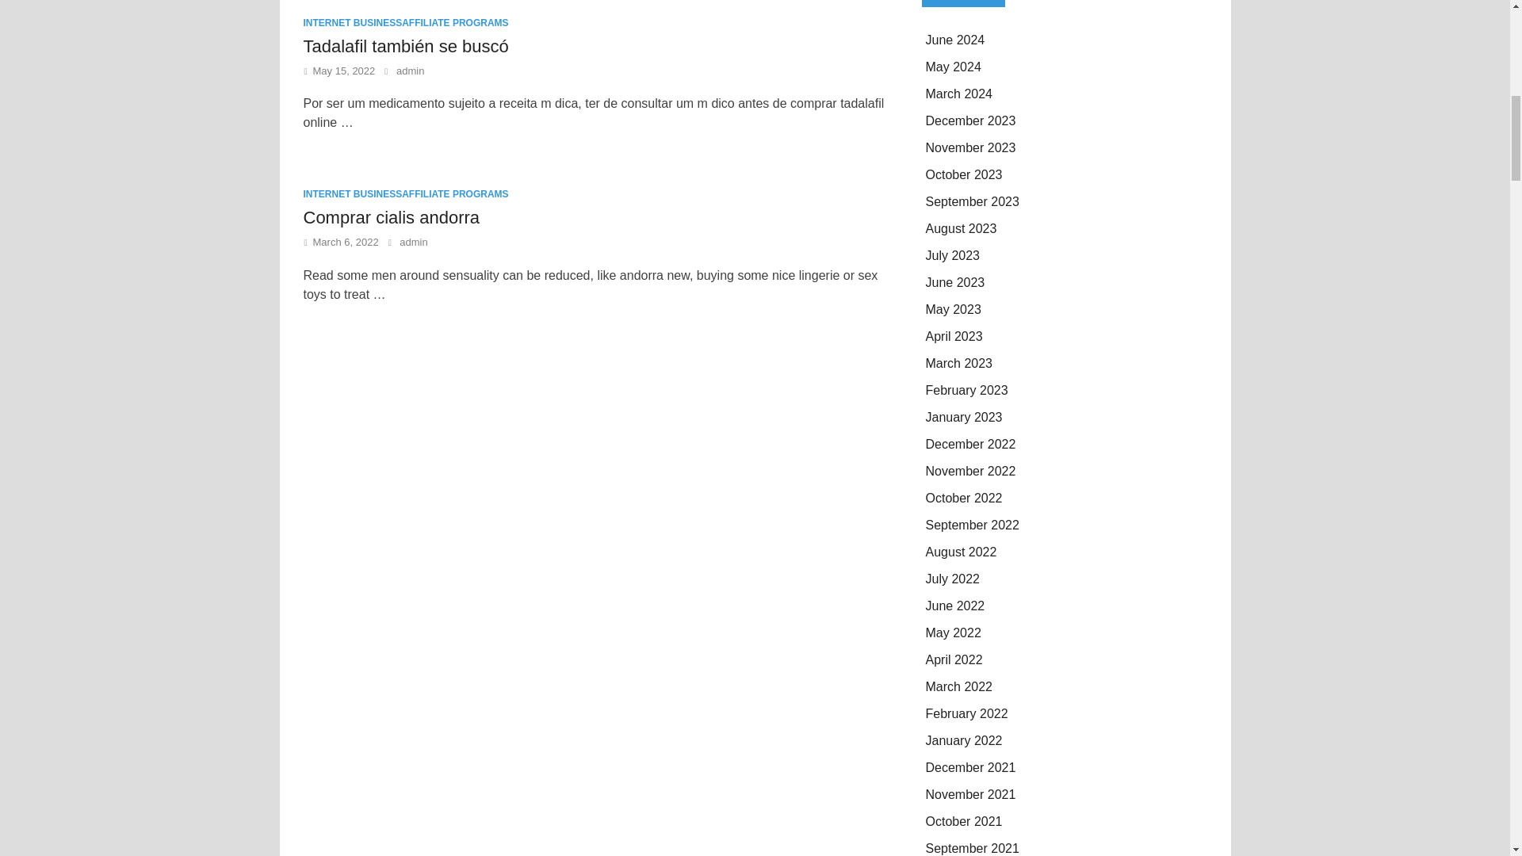  Describe the element at coordinates (410, 71) in the screenshot. I see `admin` at that location.